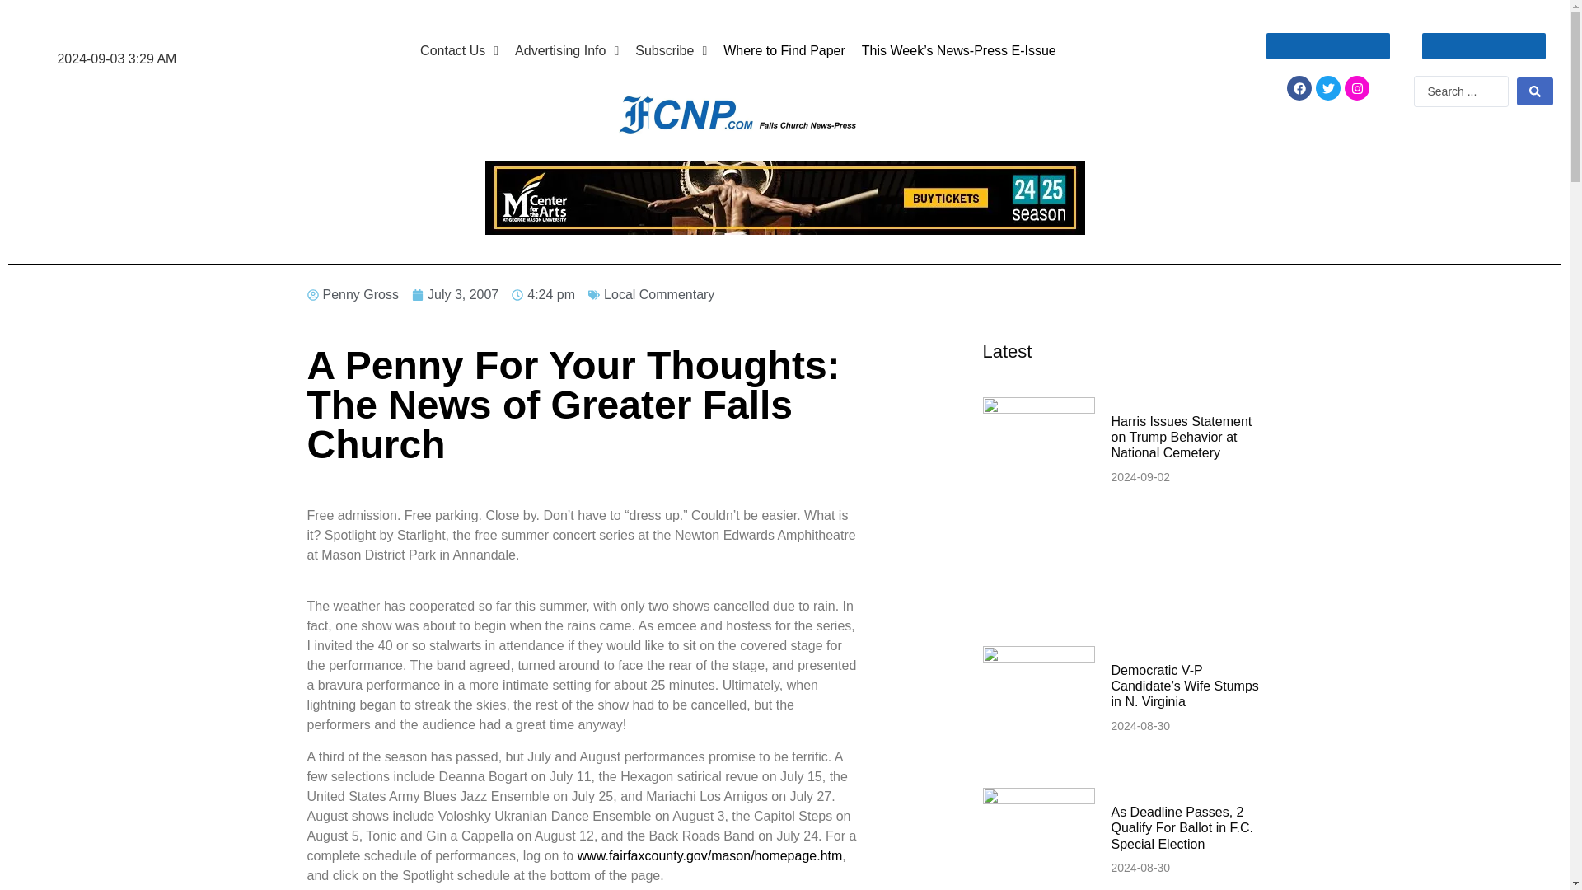 The image size is (1582, 890). Describe the element at coordinates (784, 51) in the screenshot. I see `Where to Find Paper` at that location.